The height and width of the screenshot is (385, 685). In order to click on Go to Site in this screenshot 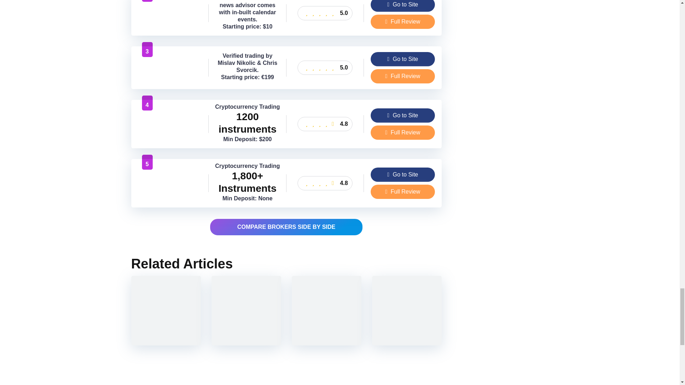, I will do `click(402, 115)`.